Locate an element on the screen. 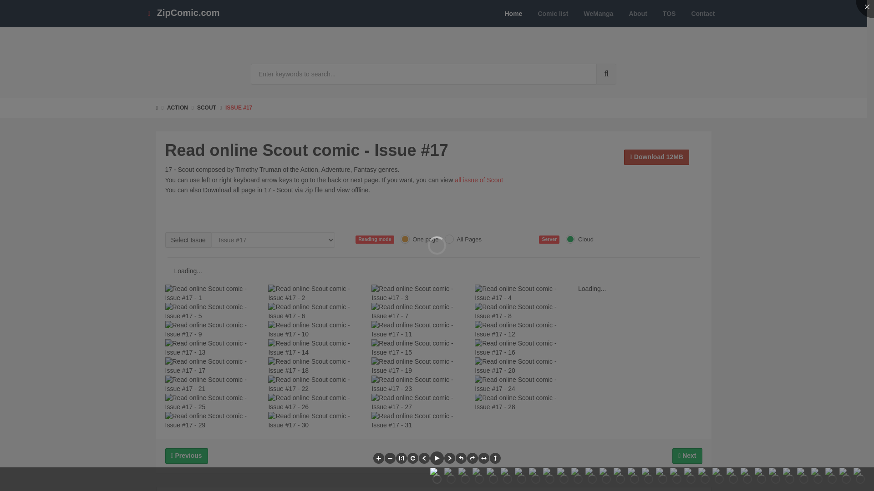 The height and width of the screenshot is (491, 874). Next is located at coordinates (686, 456).